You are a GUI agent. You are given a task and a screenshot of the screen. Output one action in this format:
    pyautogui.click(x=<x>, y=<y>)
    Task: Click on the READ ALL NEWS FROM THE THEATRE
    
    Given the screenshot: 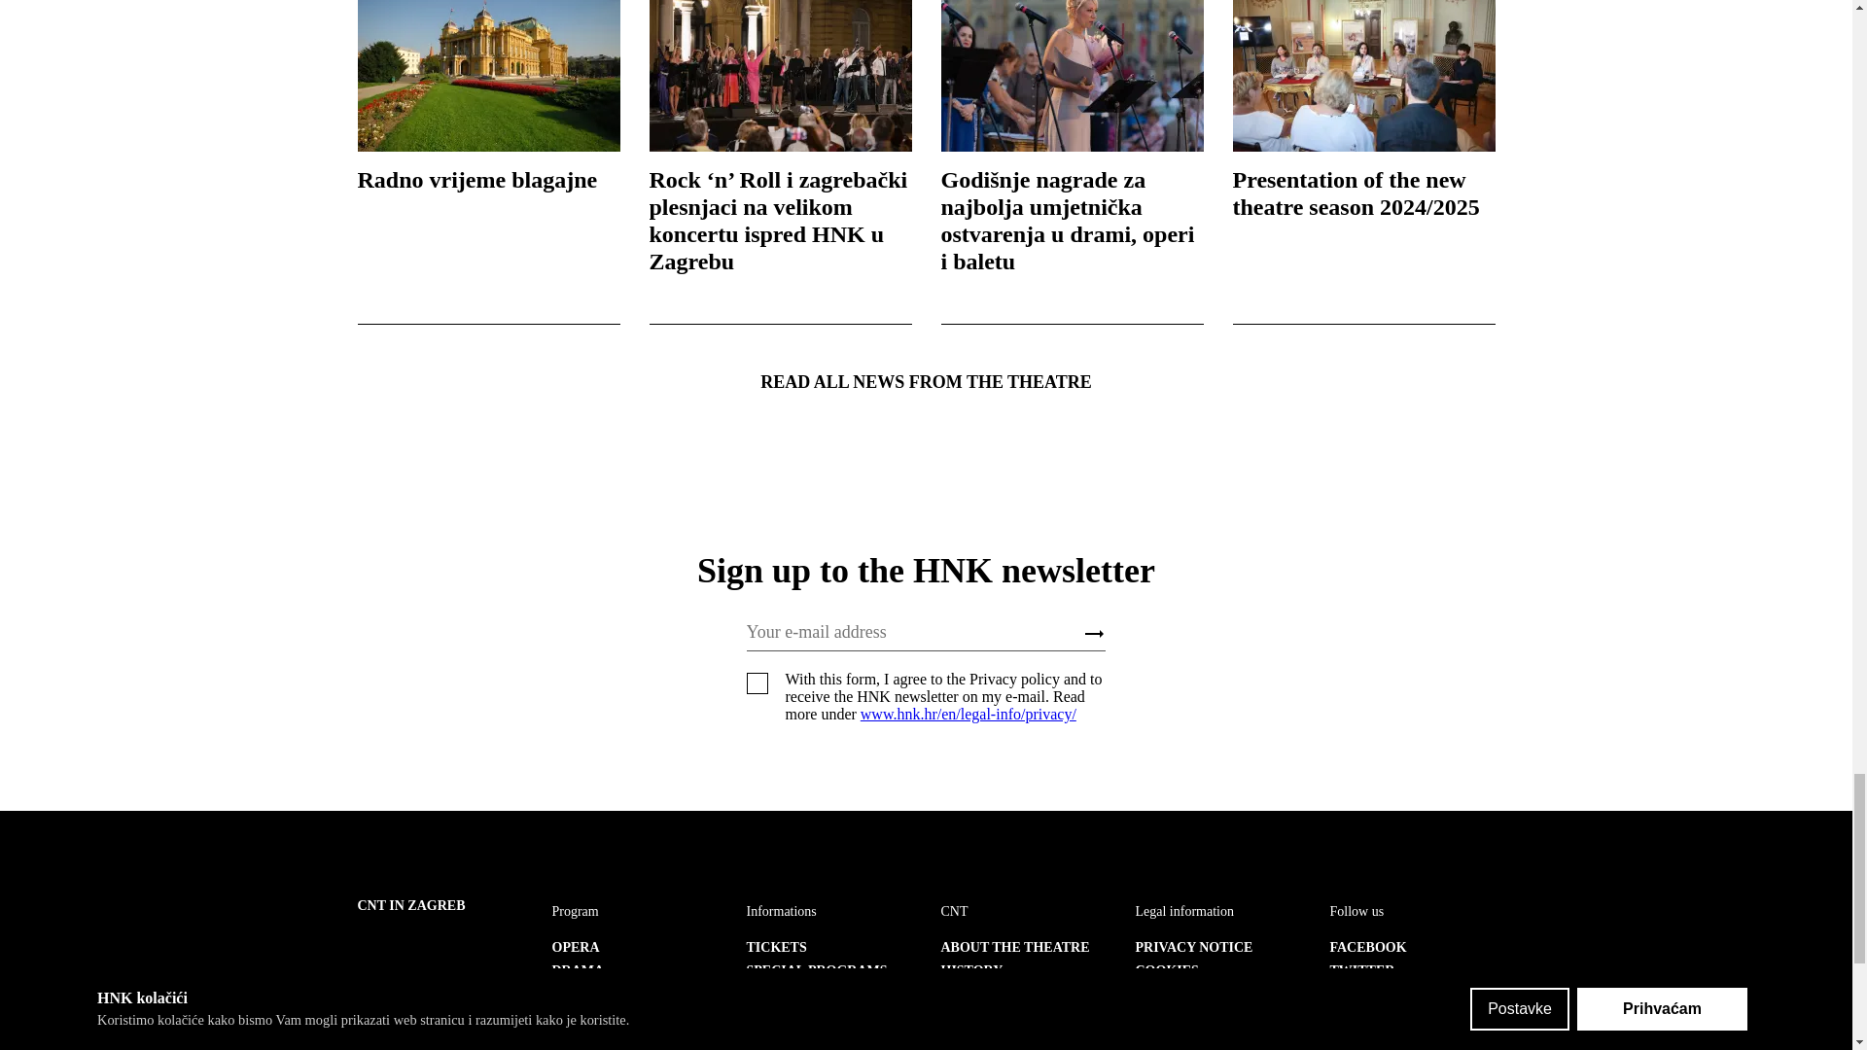 What is the action you would take?
    pyautogui.click(x=926, y=383)
    